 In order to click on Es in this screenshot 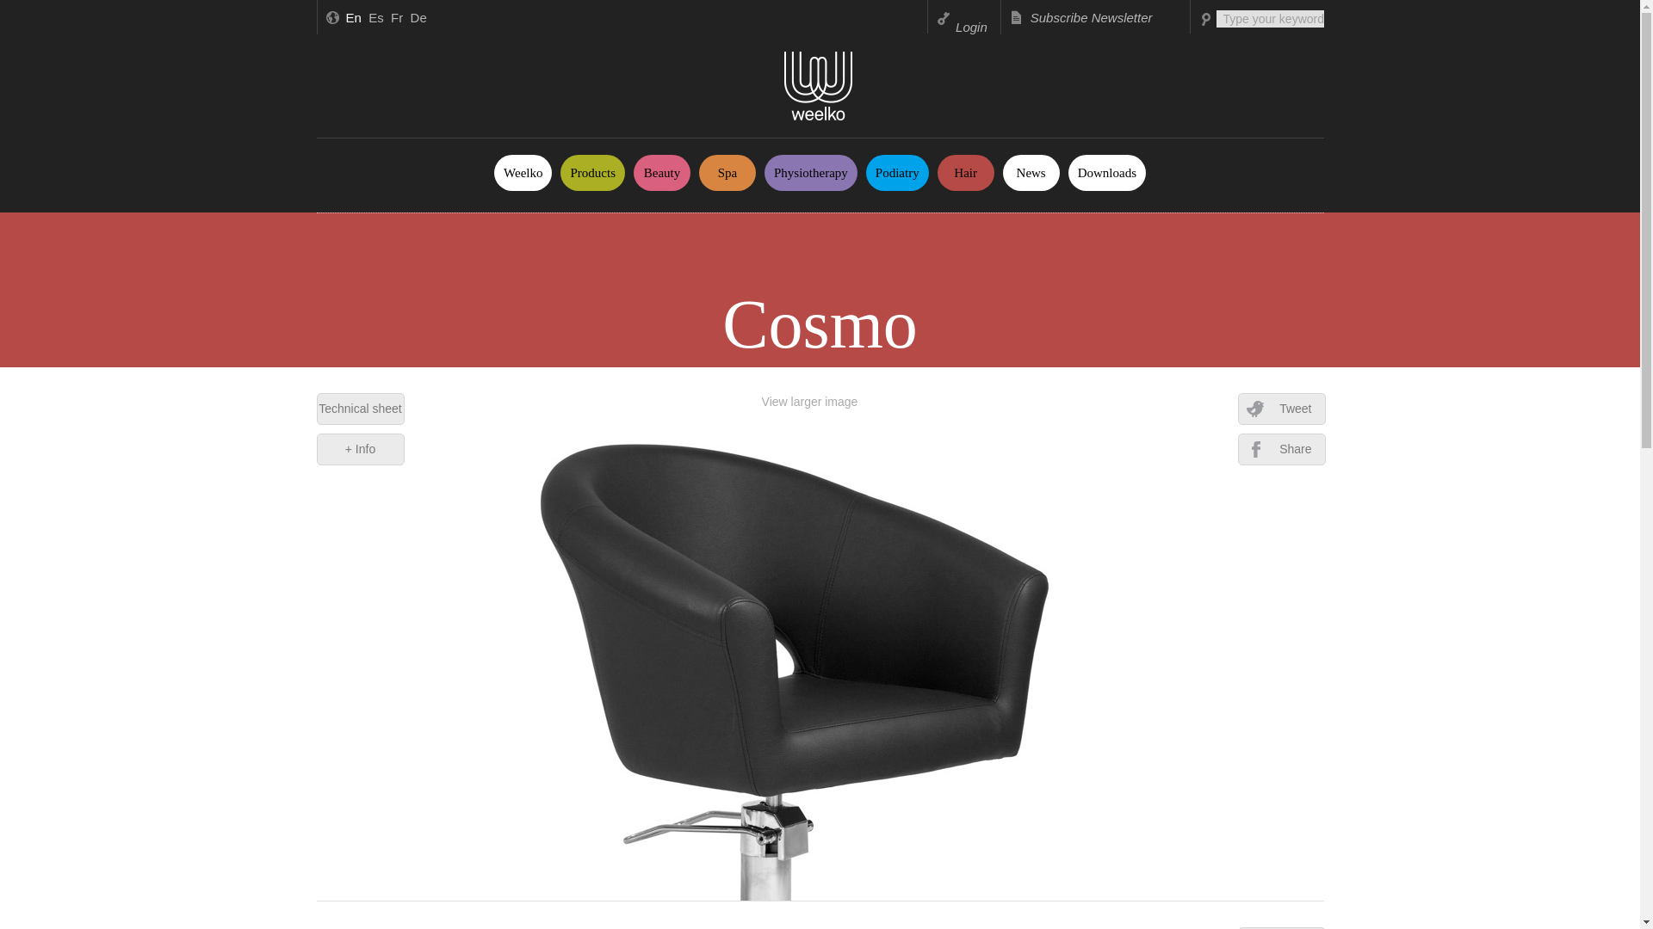, I will do `click(375, 17)`.